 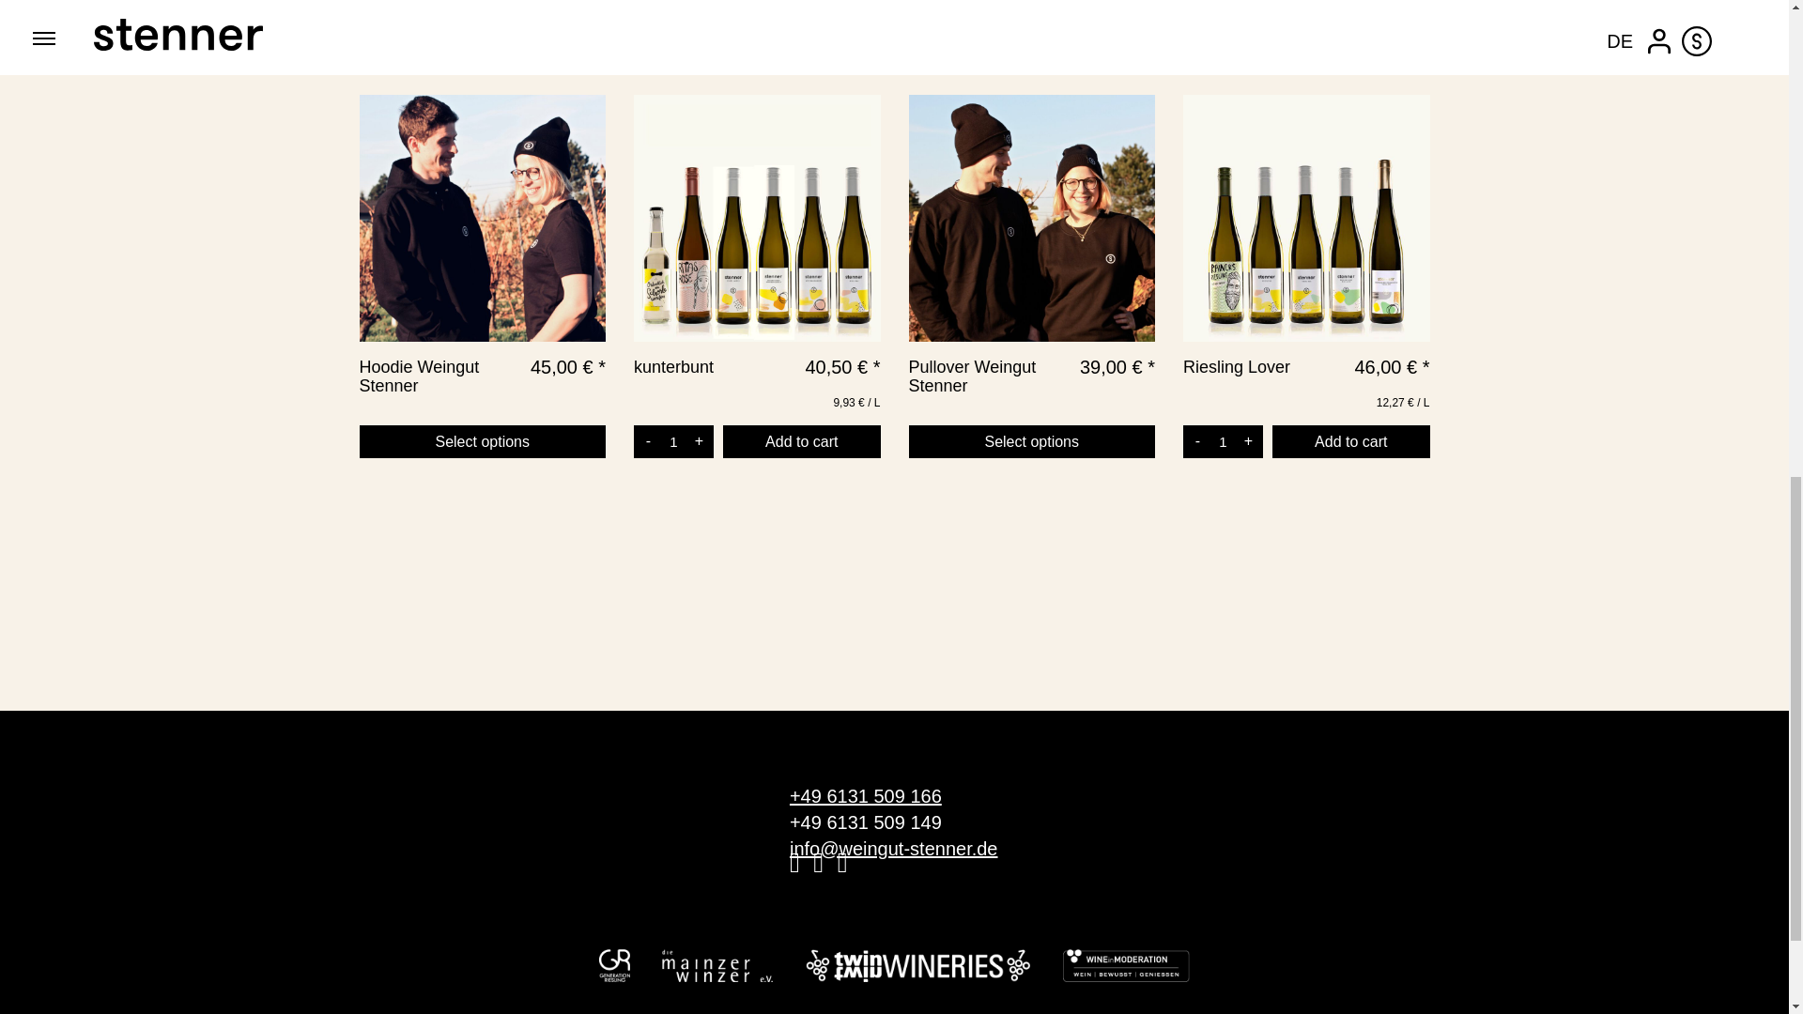 I want to click on Select options, so click(x=483, y=441).